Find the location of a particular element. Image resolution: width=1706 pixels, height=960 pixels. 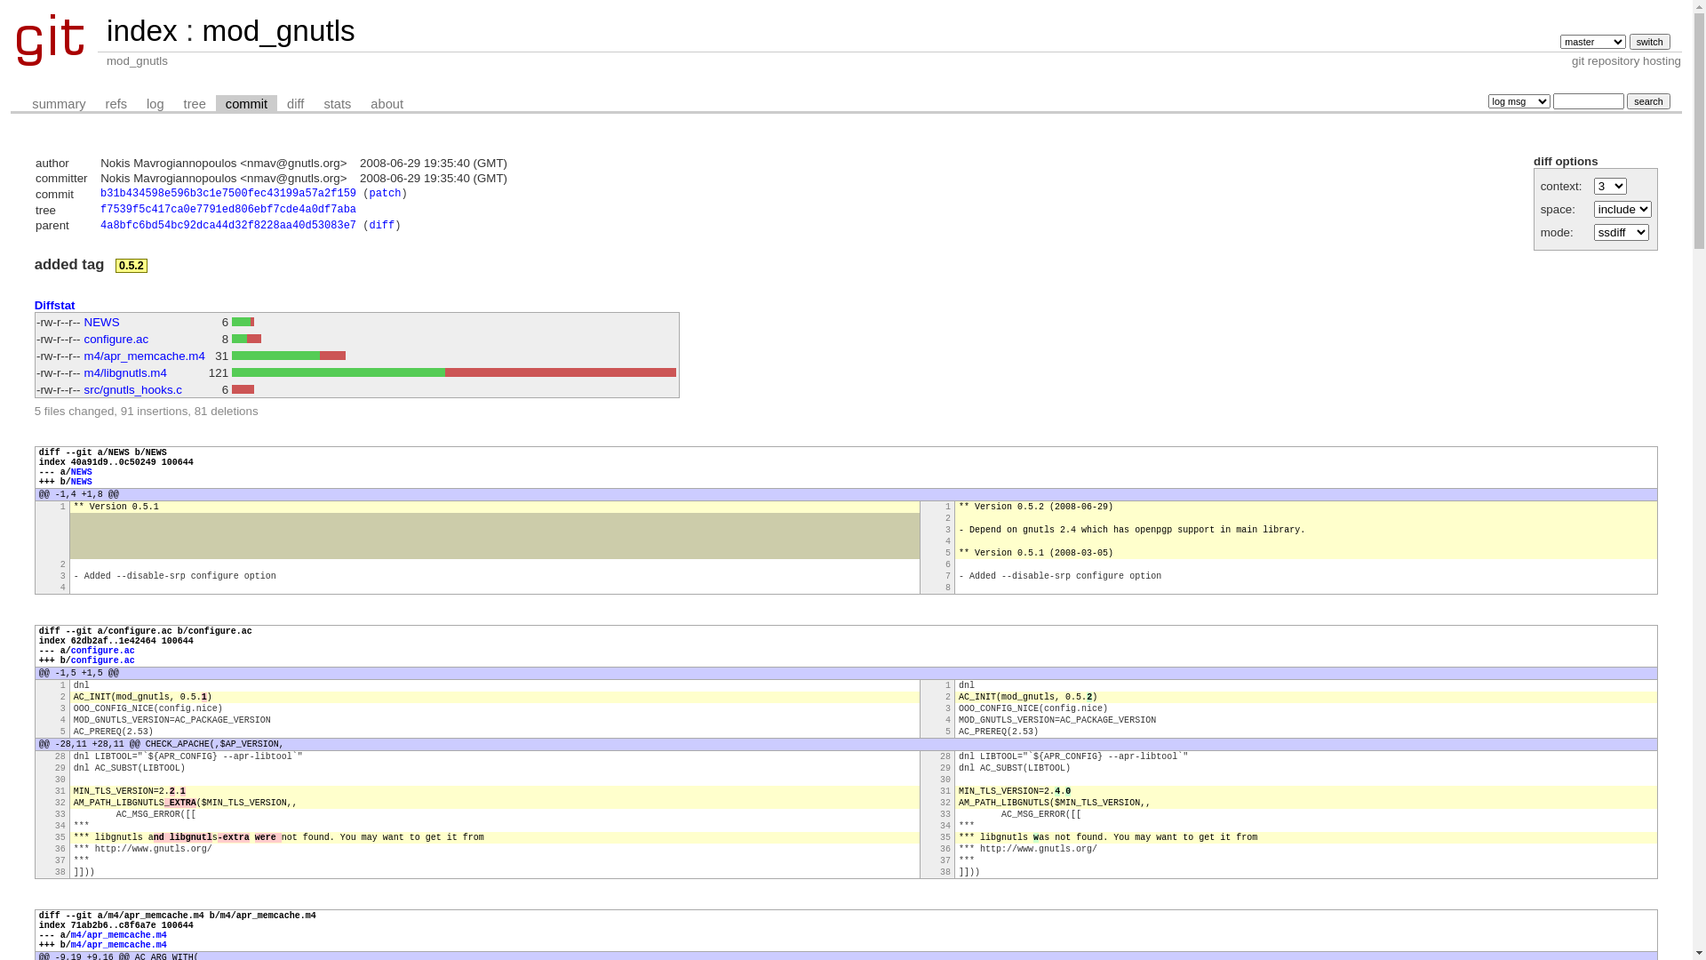

31 is located at coordinates (60, 791).